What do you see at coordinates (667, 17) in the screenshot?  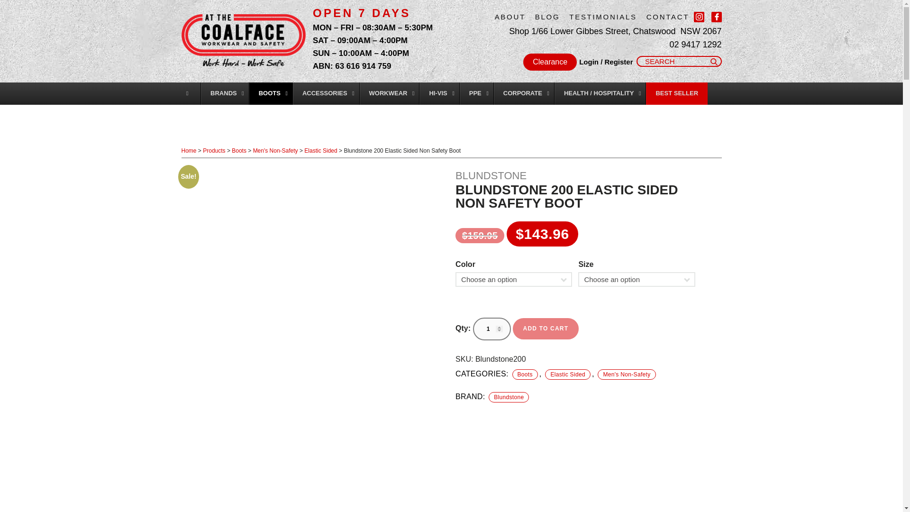 I see `CONTACT` at bounding box center [667, 17].